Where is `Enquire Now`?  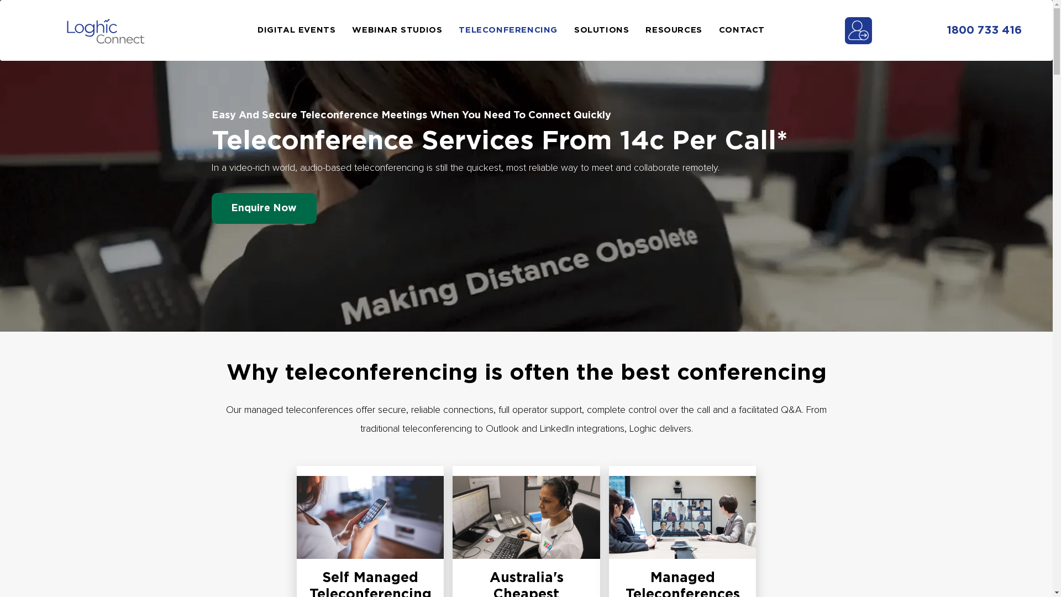
Enquire Now is located at coordinates (264, 208).